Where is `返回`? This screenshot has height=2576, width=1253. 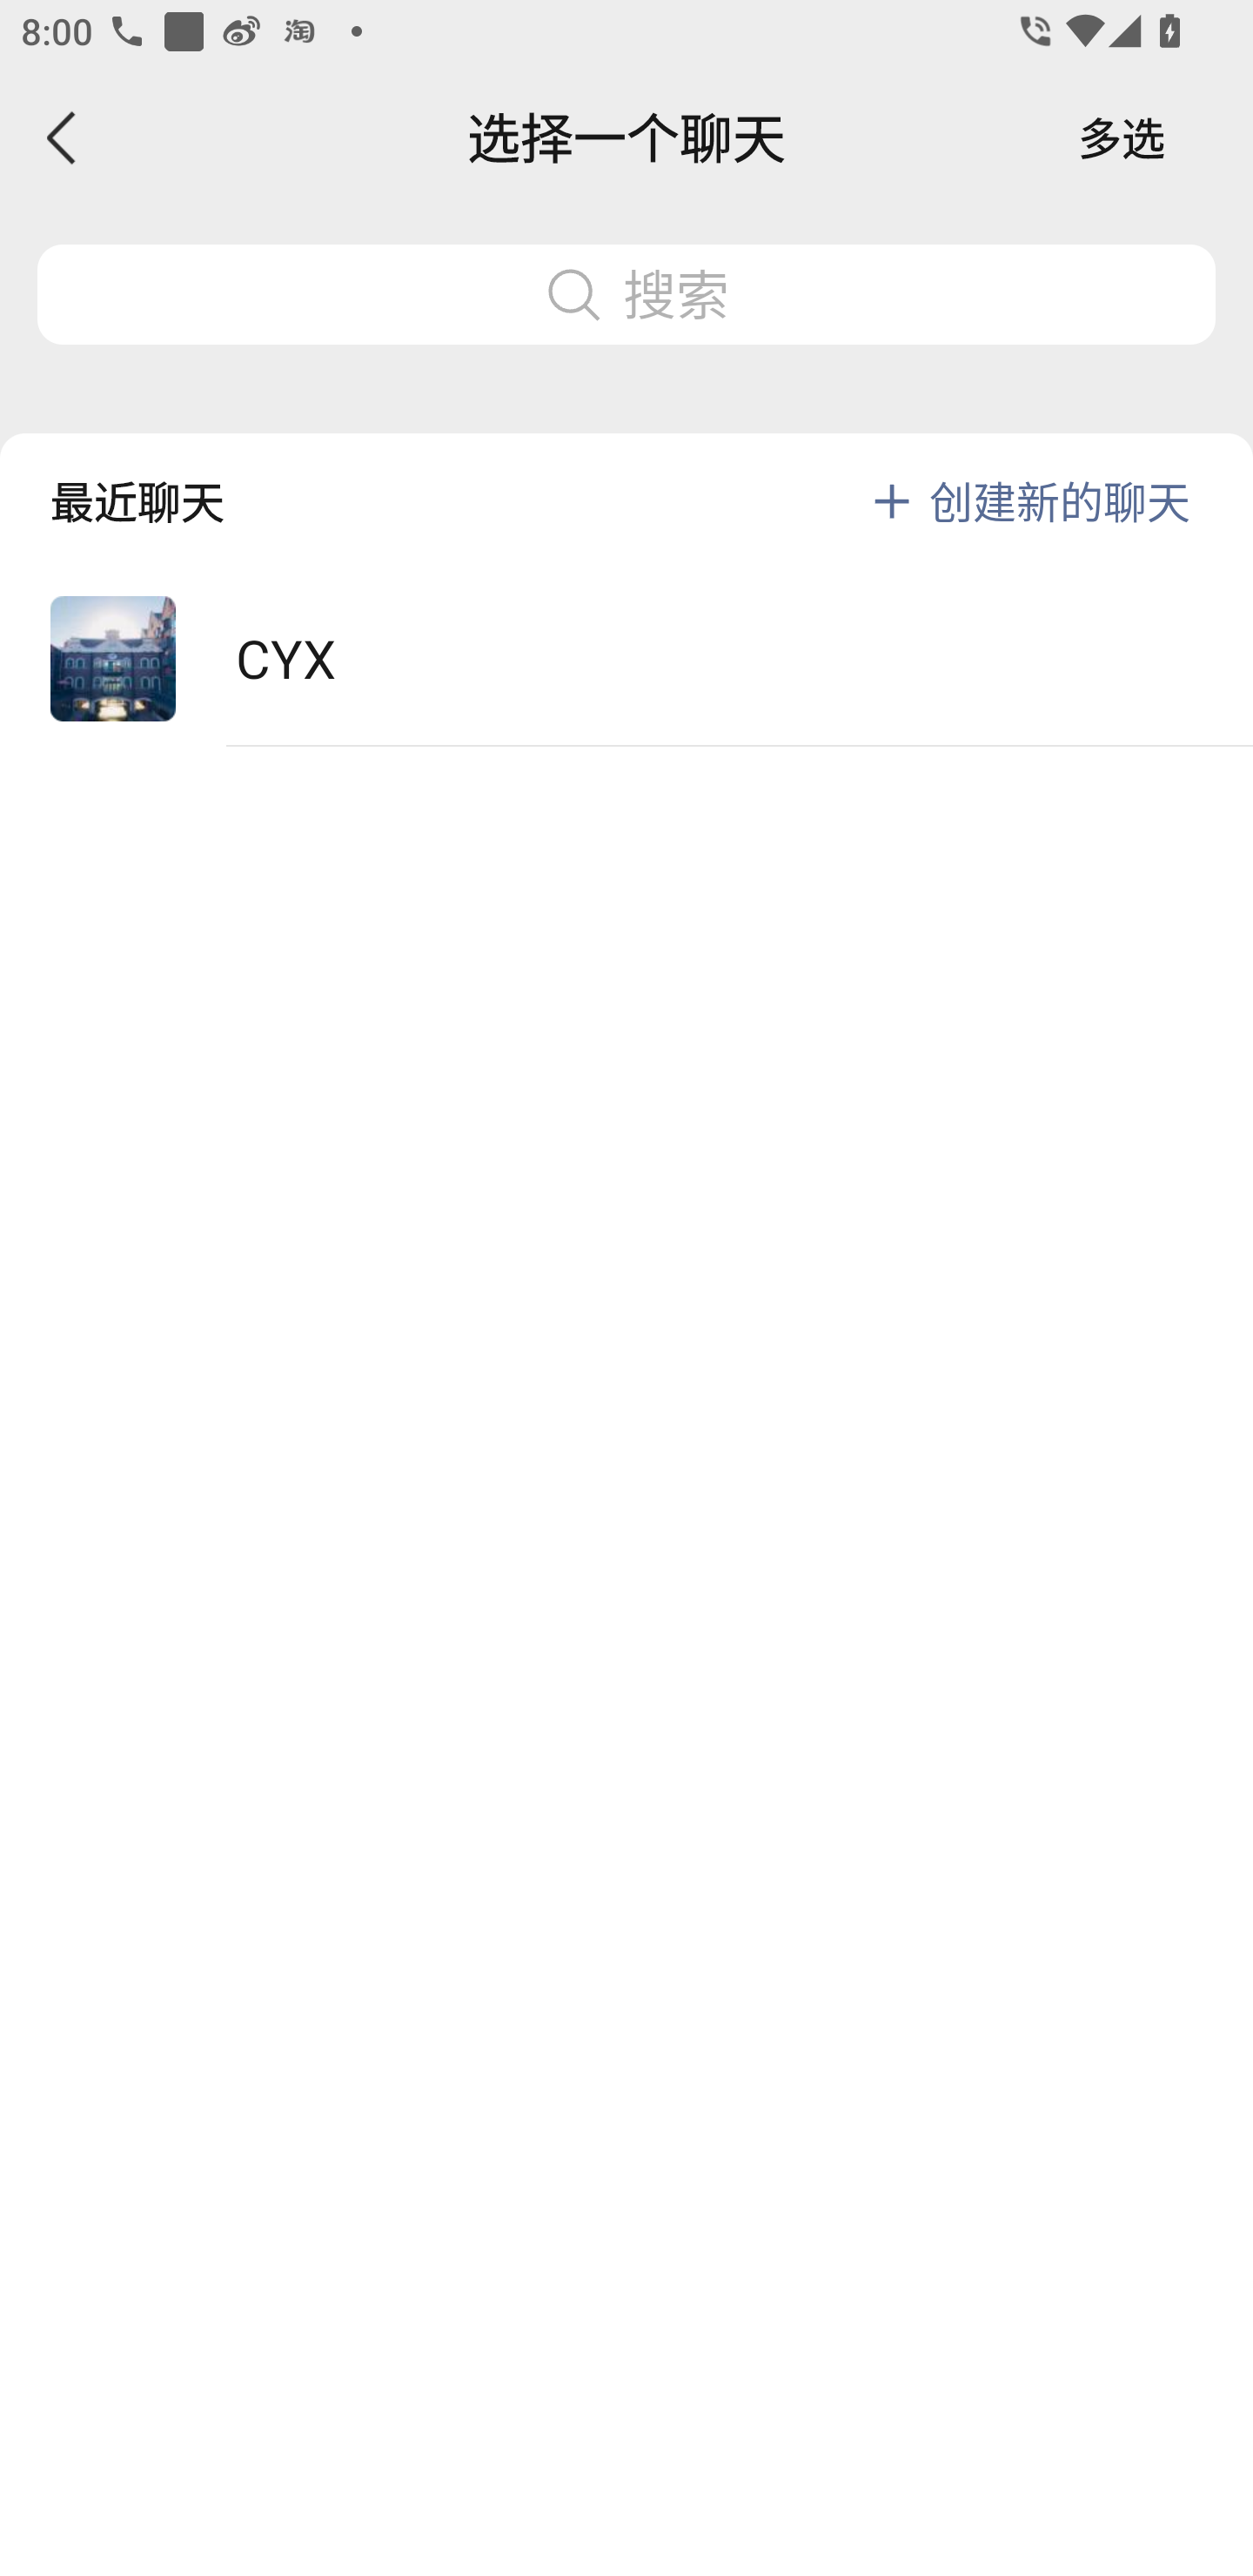
返回 is located at coordinates (63, 138).